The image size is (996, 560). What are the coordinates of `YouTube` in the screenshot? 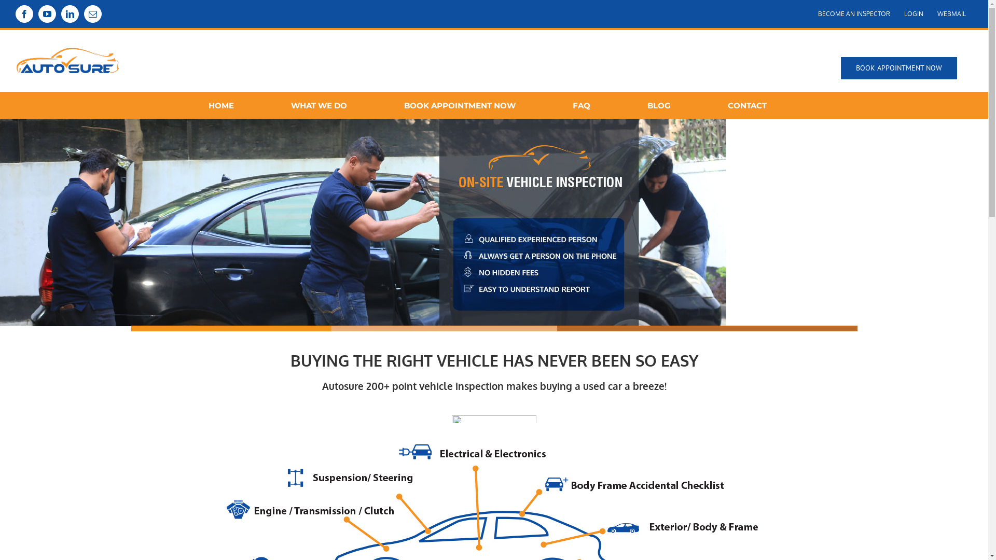 It's located at (47, 14).